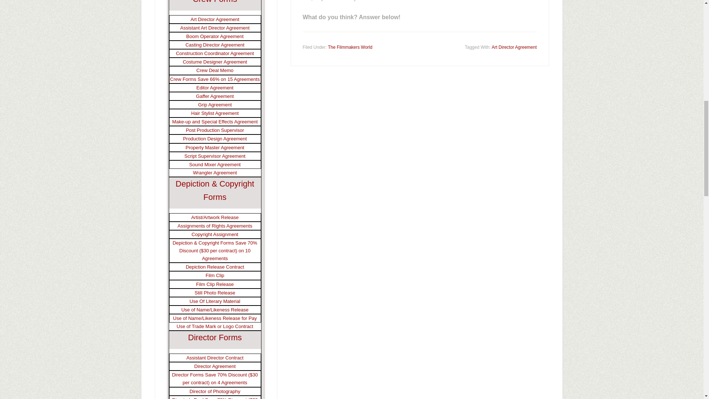 The width and height of the screenshot is (709, 399). What do you see at coordinates (514, 47) in the screenshot?
I see `Art Director Agreement` at bounding box center [514, 47].